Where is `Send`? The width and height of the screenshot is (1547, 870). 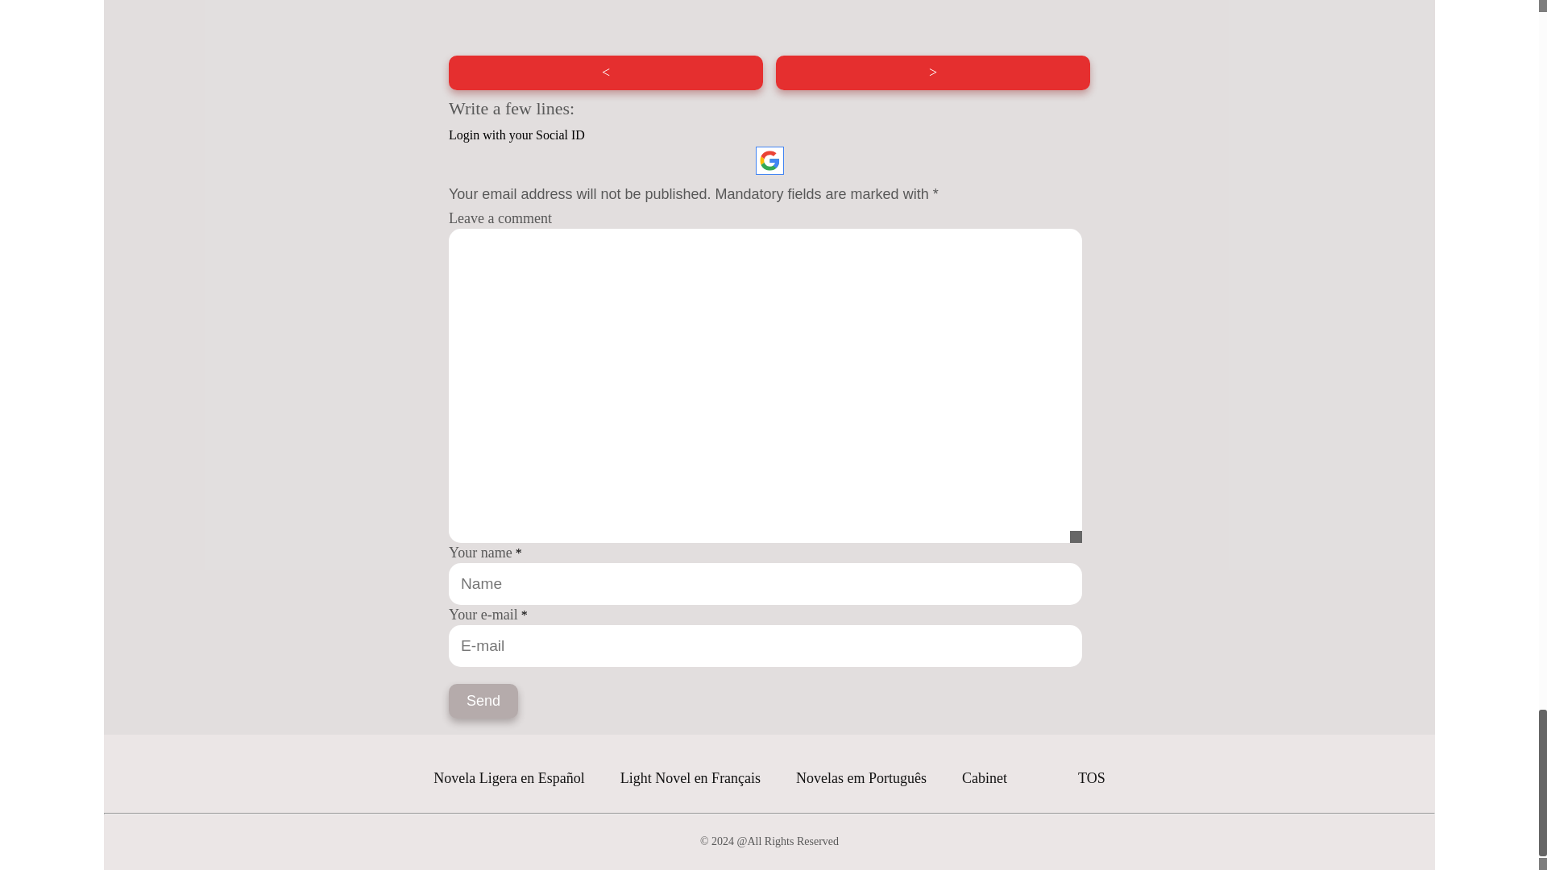
Send is located at coordinates (483, 701).